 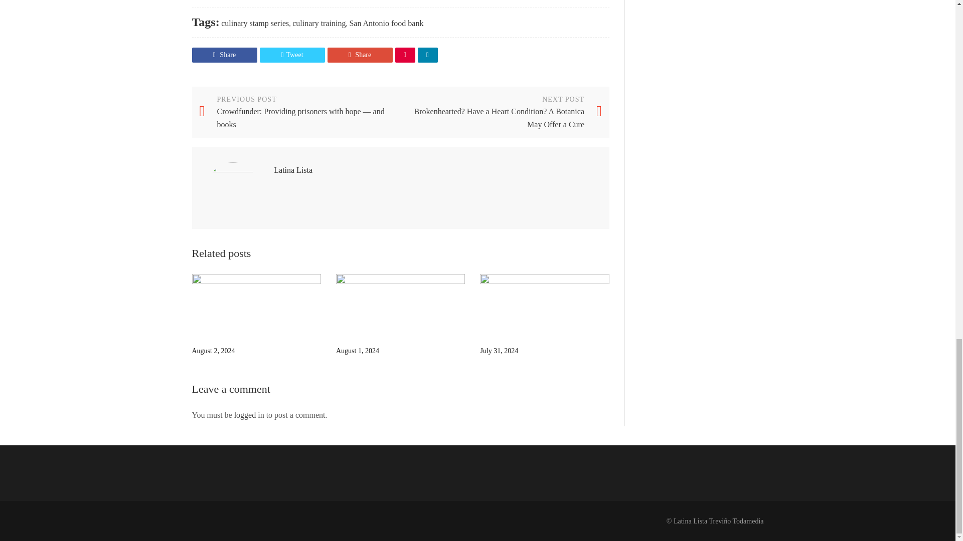 What do you see at coordinates (544, 306) in the screenshot?
I see `July 31, 2024` at bounding box center [544, 306].